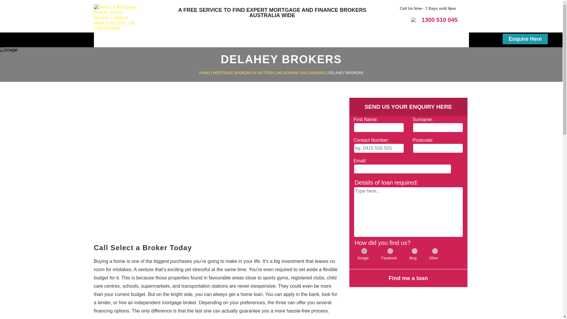 This screenshot has height=319, width=567. I want to click on Google, so click(364, 251).